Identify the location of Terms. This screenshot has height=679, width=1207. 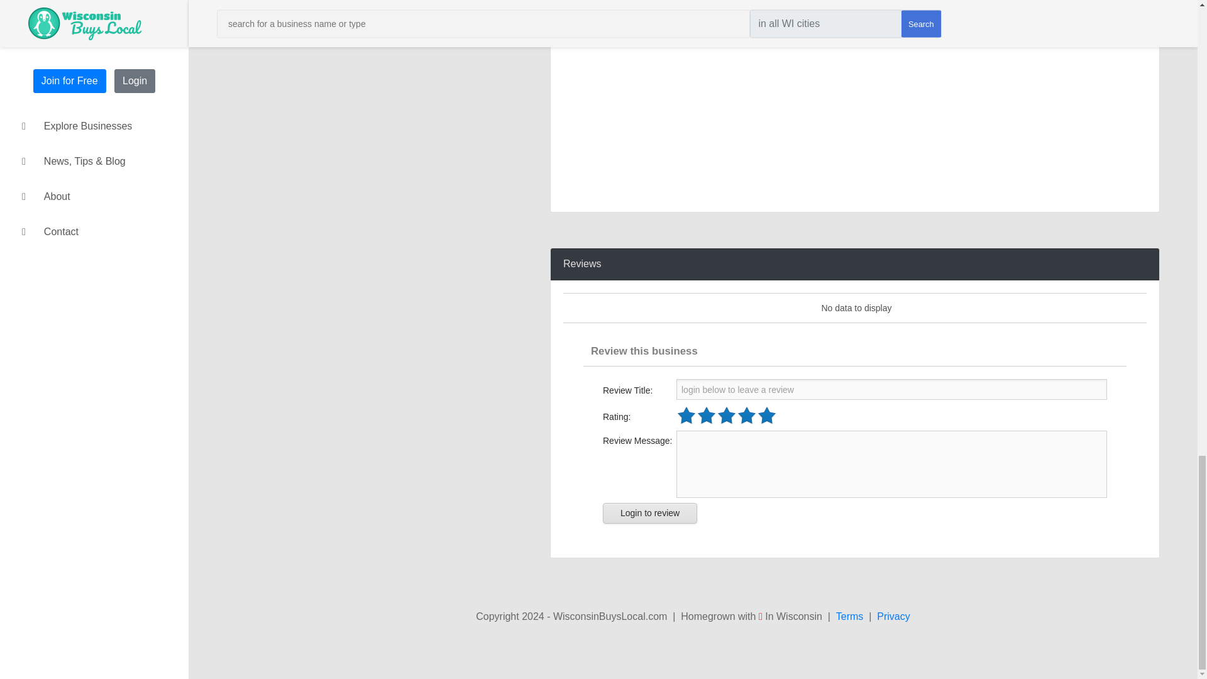
(850, 616).